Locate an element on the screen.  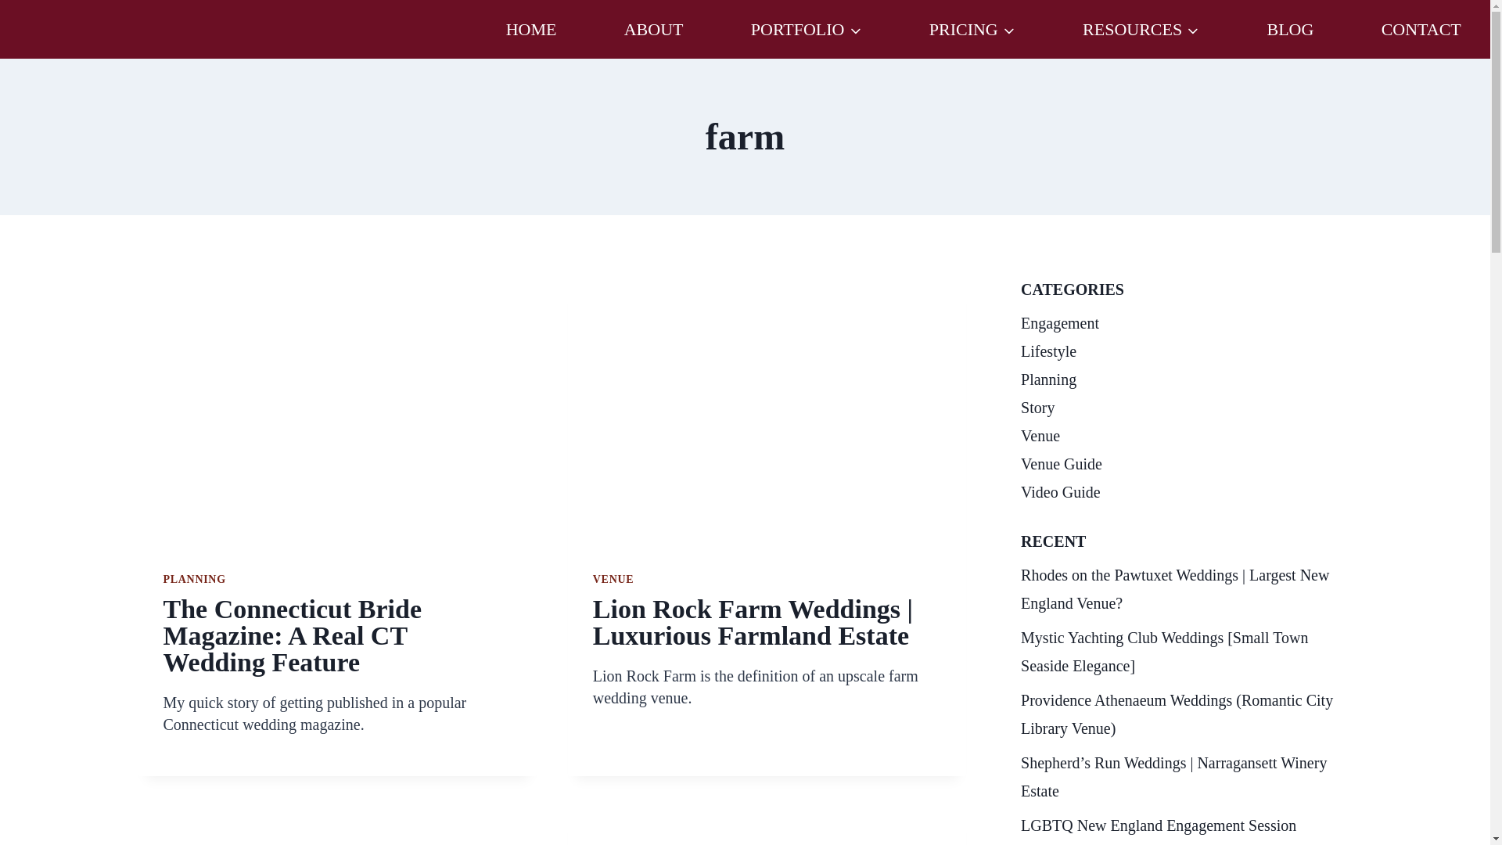
RESOURCES is located at coordinates (1141, 28).